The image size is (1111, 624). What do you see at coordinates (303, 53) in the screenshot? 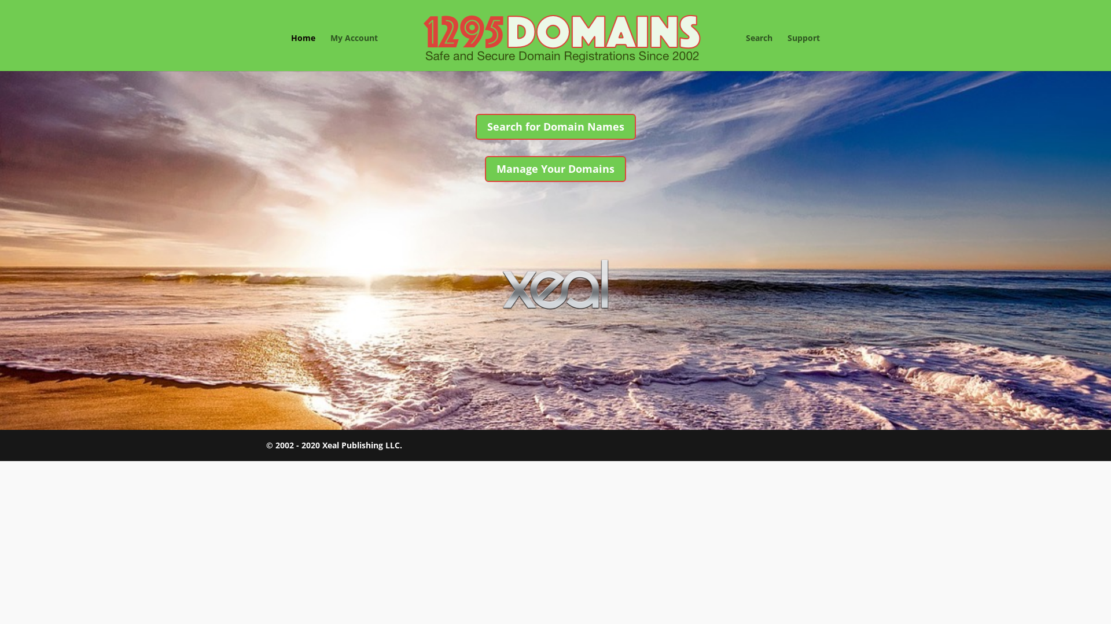
I see `Home` at bounding box center [303, 53].